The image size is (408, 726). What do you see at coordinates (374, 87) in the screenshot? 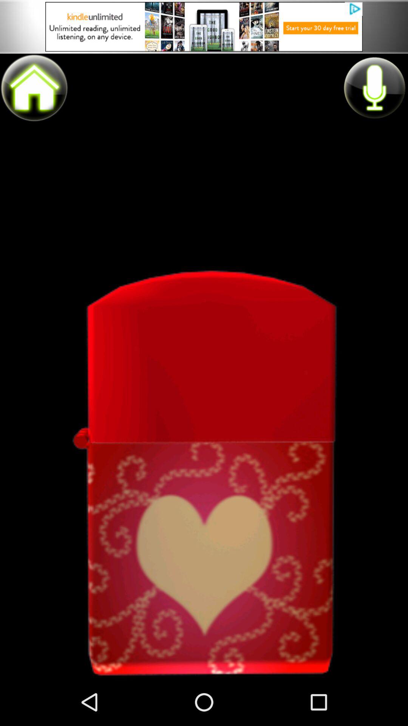
I see `record button` at bounding box center [374, 87].